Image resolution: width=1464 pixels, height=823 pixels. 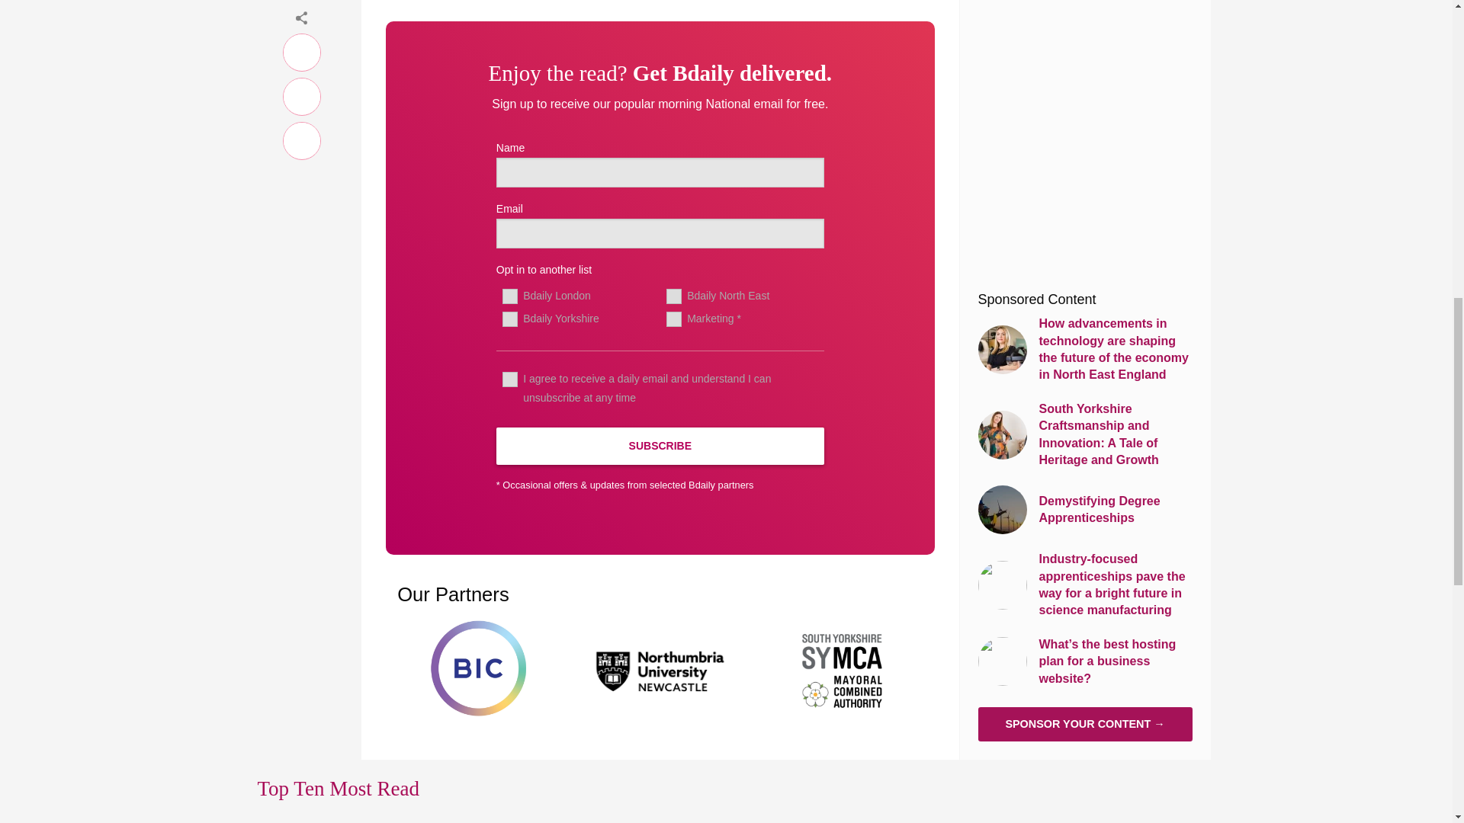 What do you see at coordinates (660, 446) in the screenshot?
I see `SUBSCRIBE` at bounding box center [660, 446].